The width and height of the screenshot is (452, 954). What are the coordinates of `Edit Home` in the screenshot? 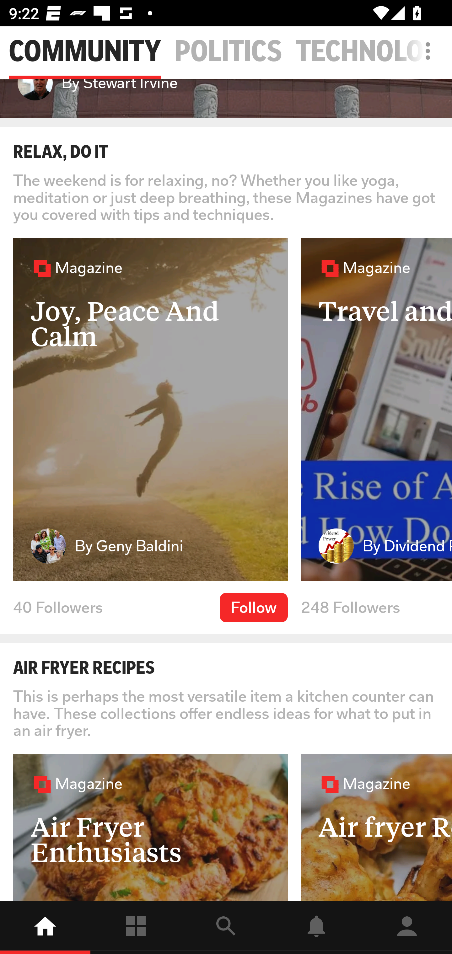 It's located at (424, 51).